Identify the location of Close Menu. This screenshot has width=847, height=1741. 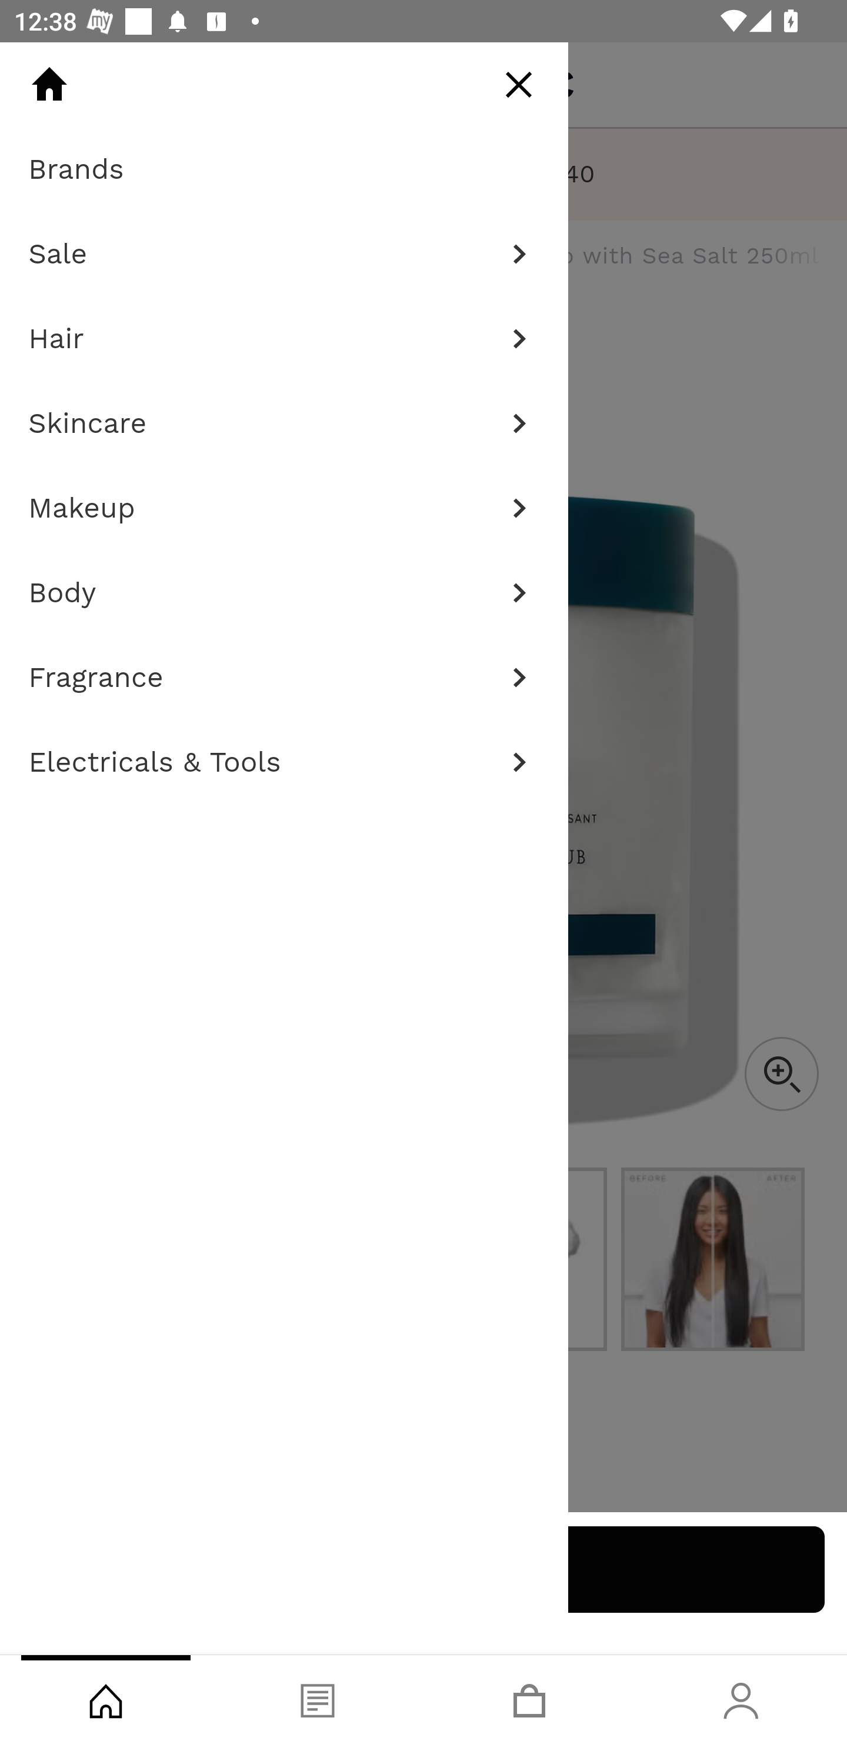
(519, 84).